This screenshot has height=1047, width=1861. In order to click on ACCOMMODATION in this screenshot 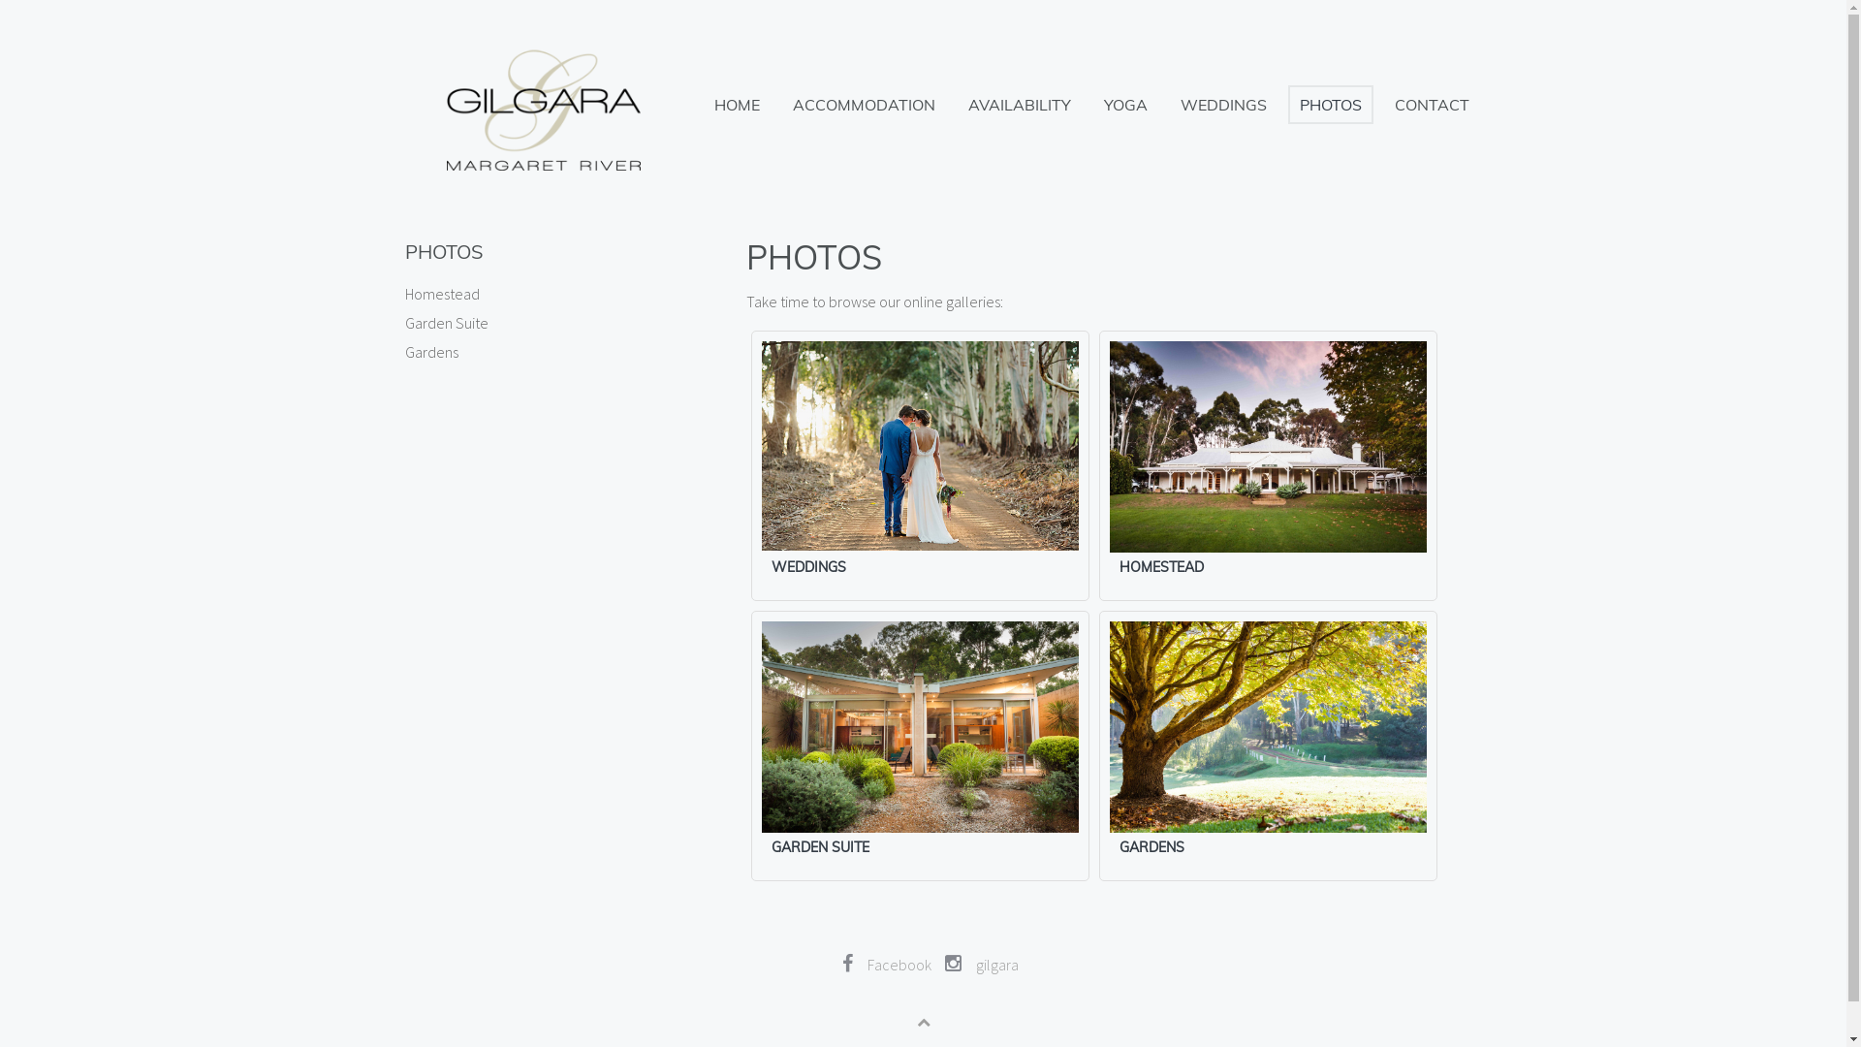, I will do `click(865, 105)`.